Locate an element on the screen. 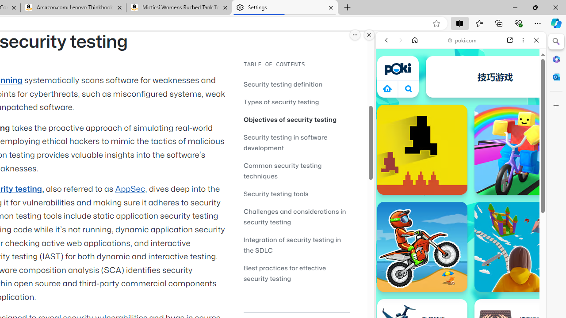 The width and height of the screenshot is (566, 318). Security testing definition is located at coordinates (296, 84).